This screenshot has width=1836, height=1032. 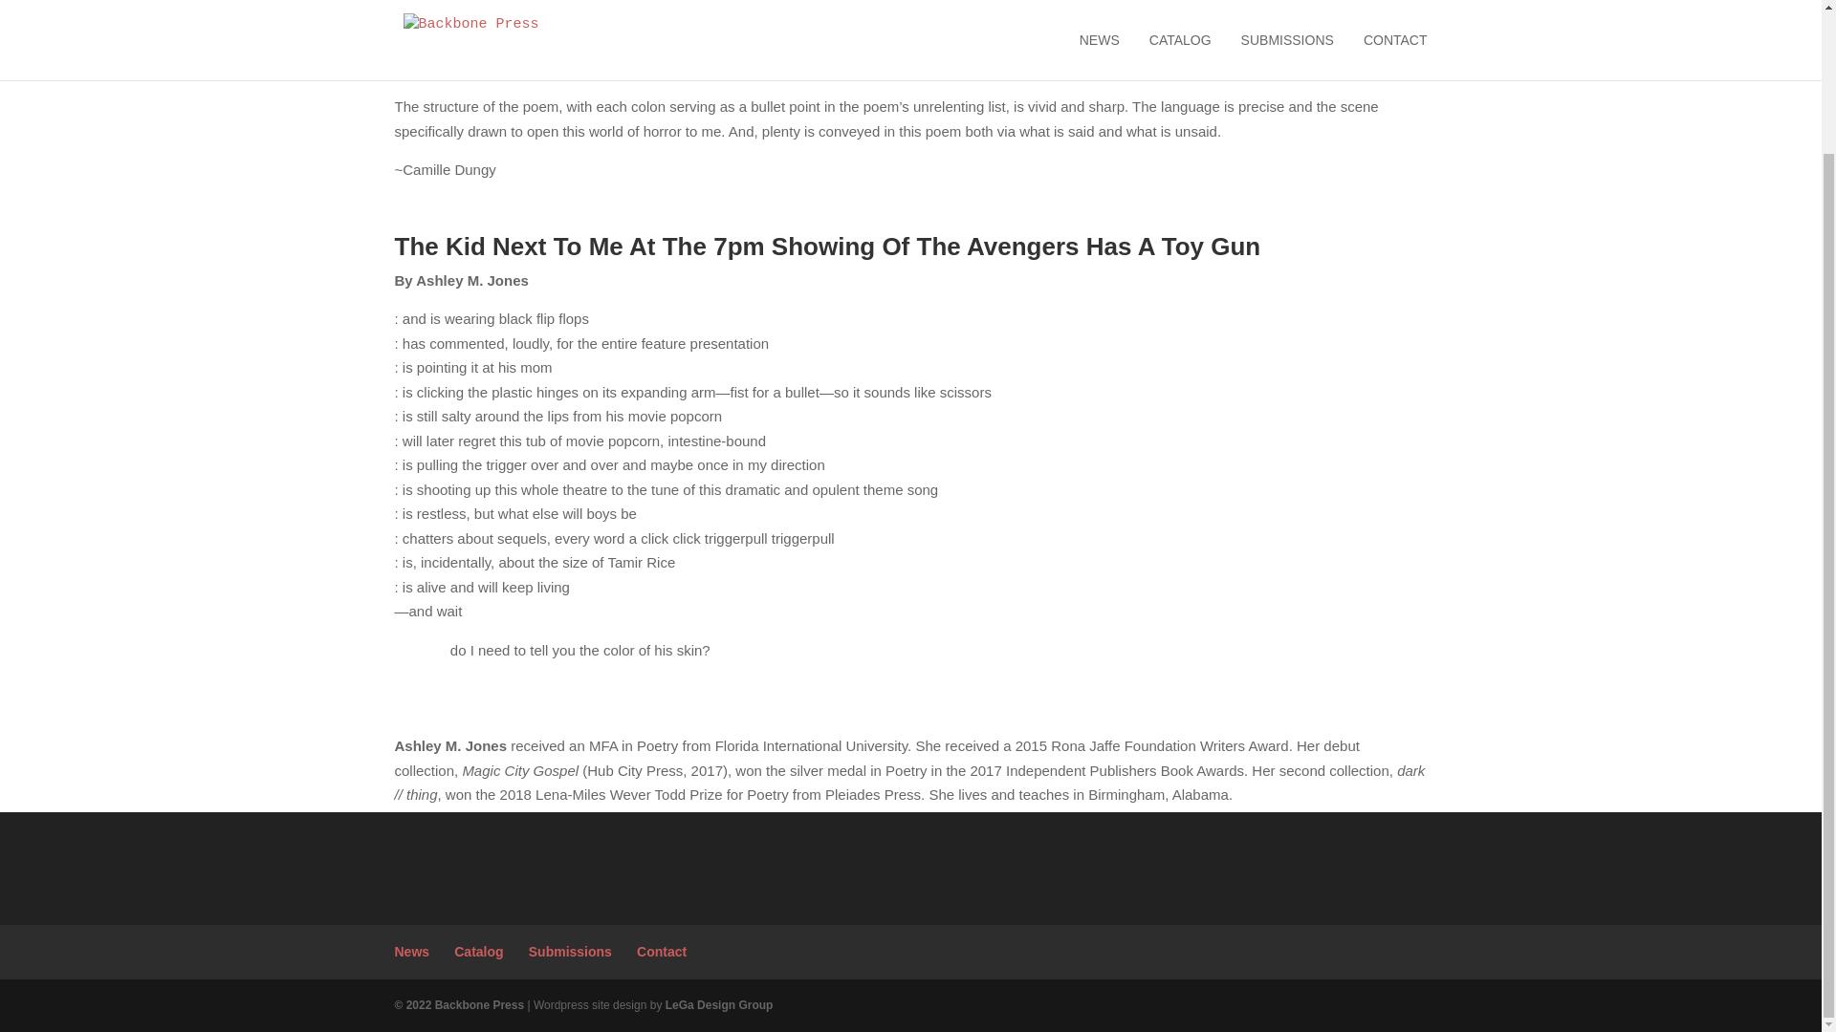 What do you see at coordinates (478, 952) in the screenshot?
I see `Catalog` at bounding box center [478, 952].